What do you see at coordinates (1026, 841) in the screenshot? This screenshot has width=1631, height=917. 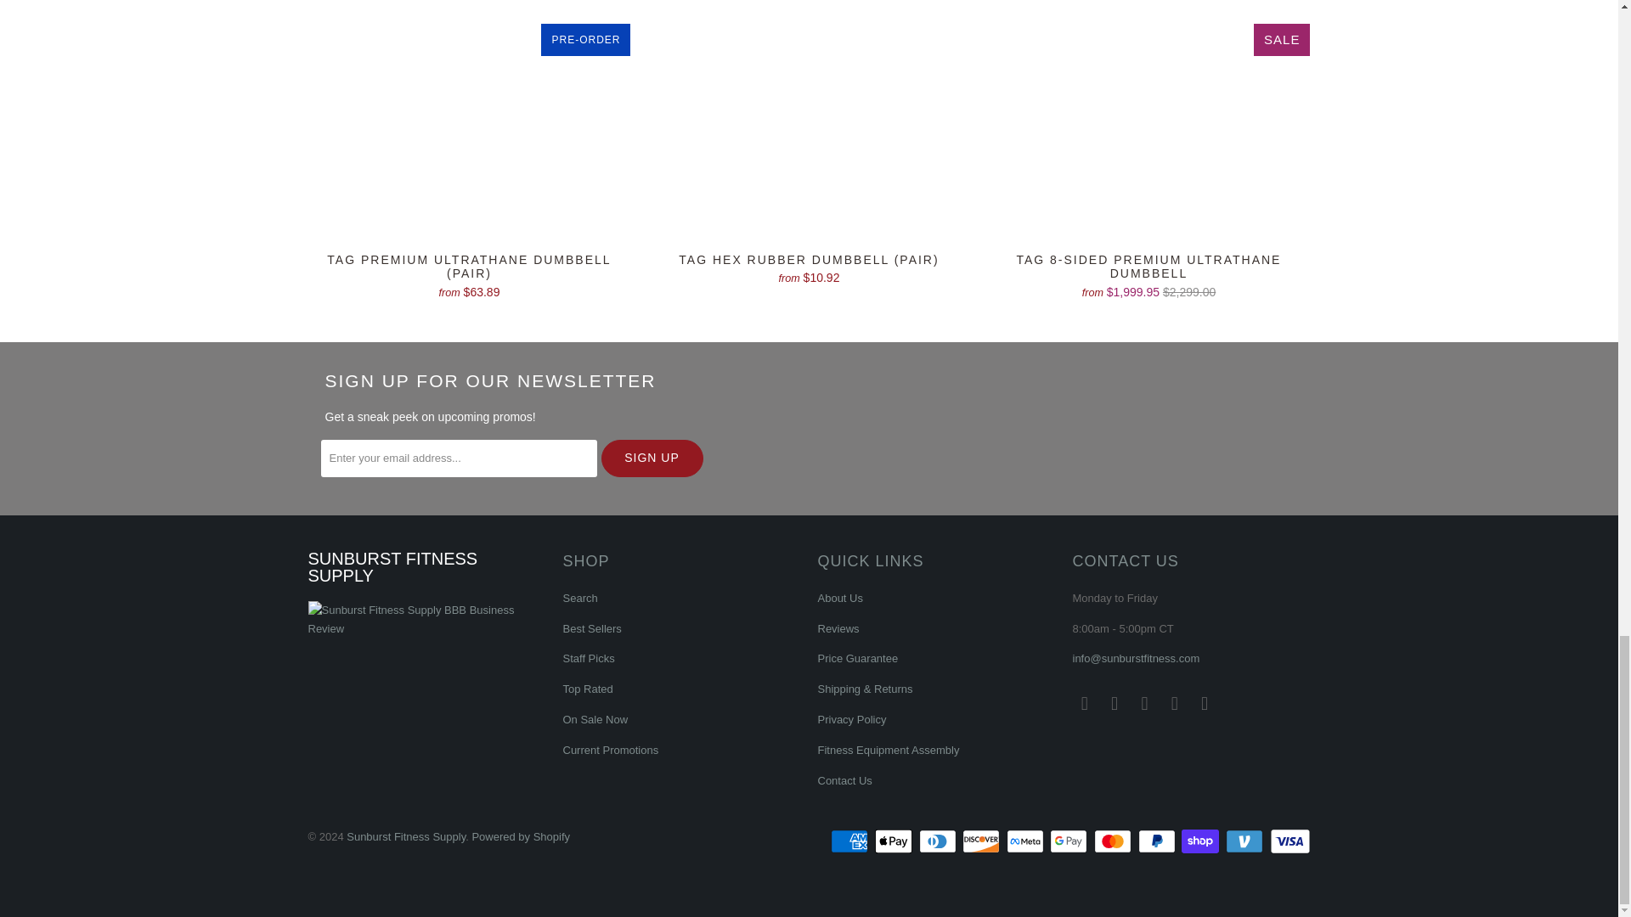 I see `Meta Pay` at bounding box center [1026, 841].